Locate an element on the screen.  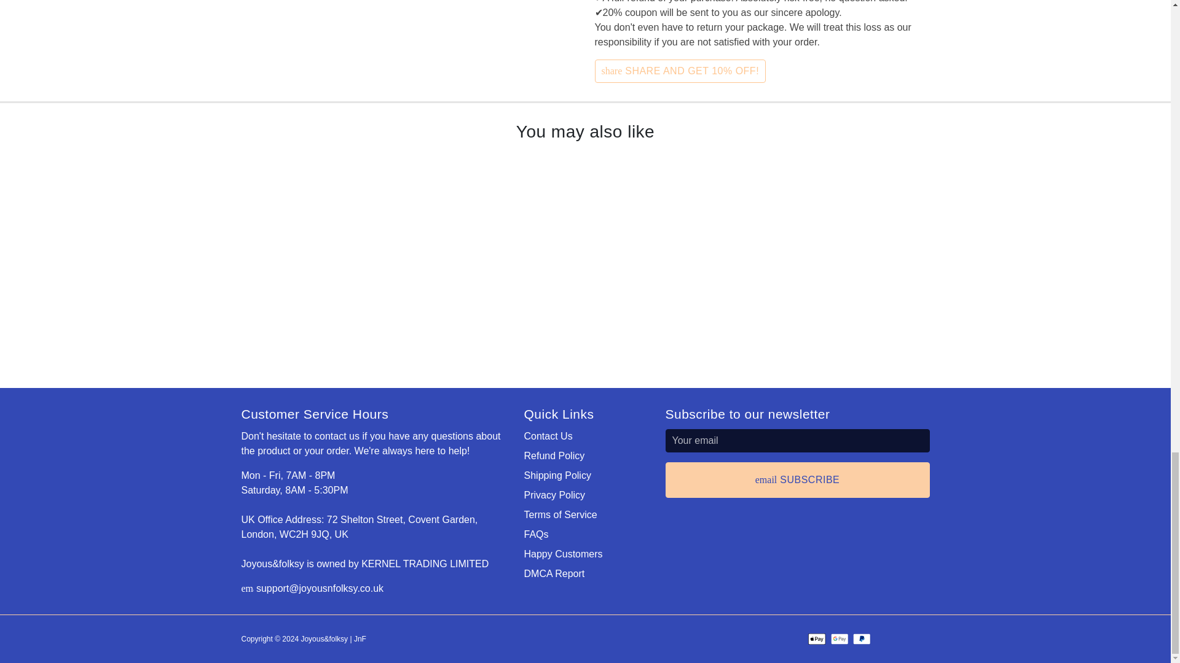
Google Pay is located at coordinates (840, 638).